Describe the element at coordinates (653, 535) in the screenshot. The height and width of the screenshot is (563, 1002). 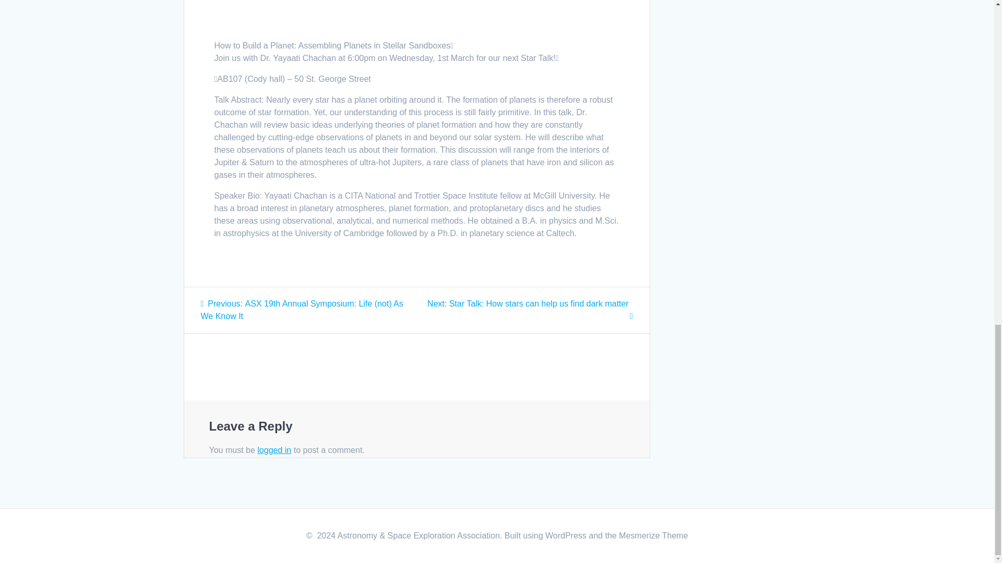
I see `Mesmerize Theme` at that location.